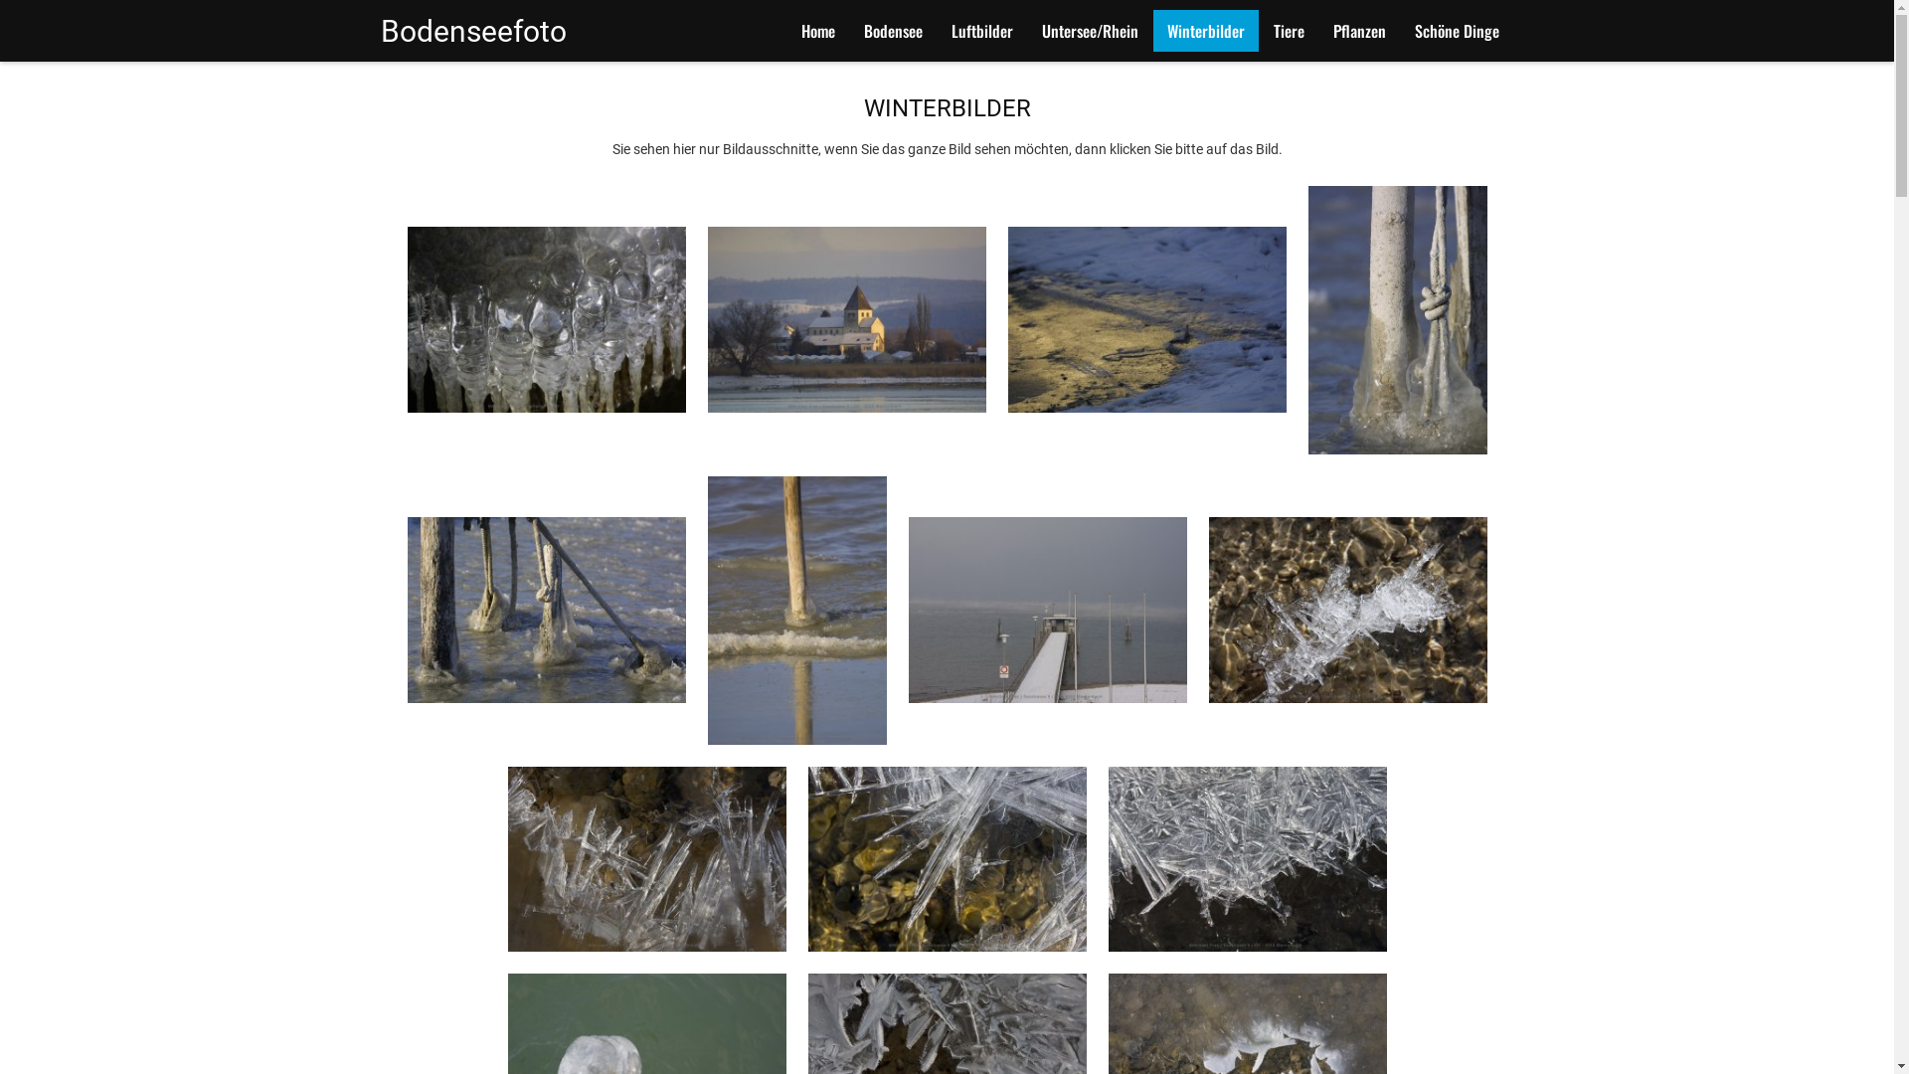 This screenshot has width=1909, height=1074. What do you see at coordinates (893, 31) in the screenshot?
I see `Bodensee` at bounding box center [893, 31].